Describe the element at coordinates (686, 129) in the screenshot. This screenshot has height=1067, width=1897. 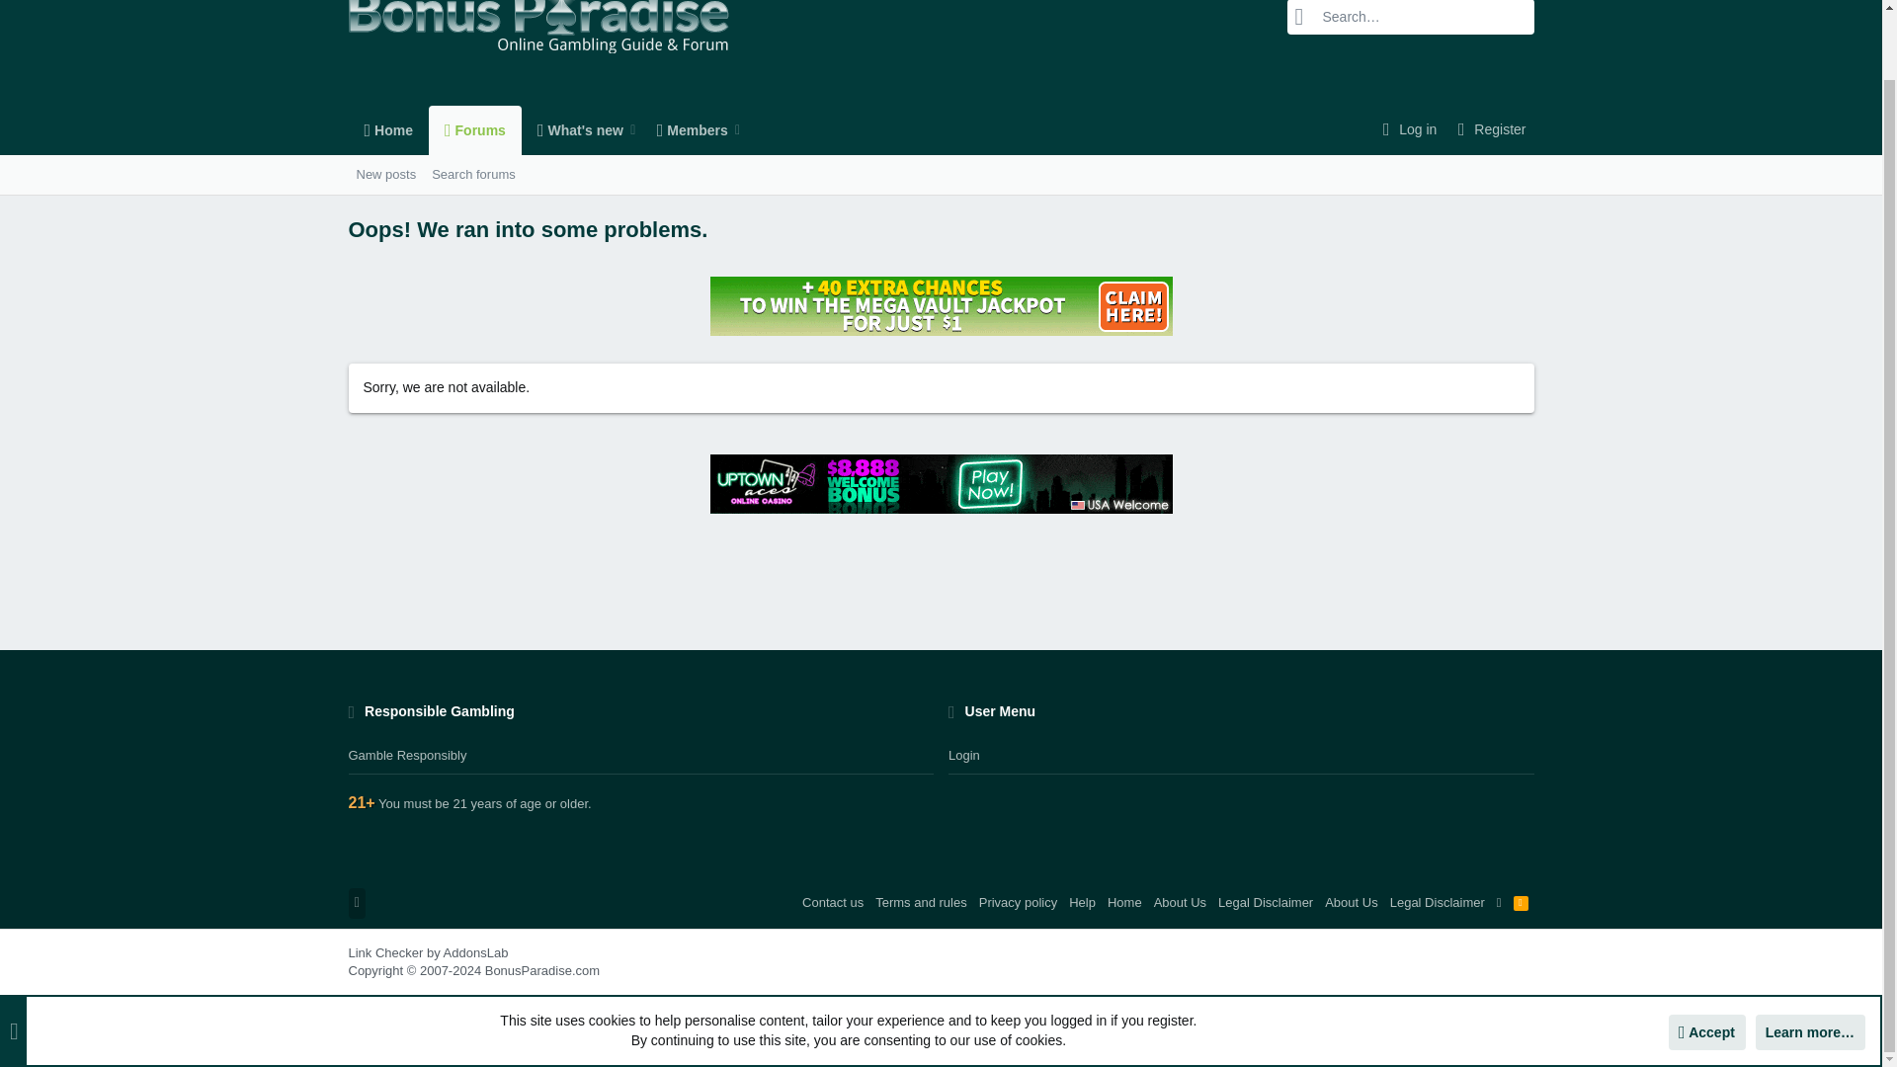
I see `Forums` at that location.